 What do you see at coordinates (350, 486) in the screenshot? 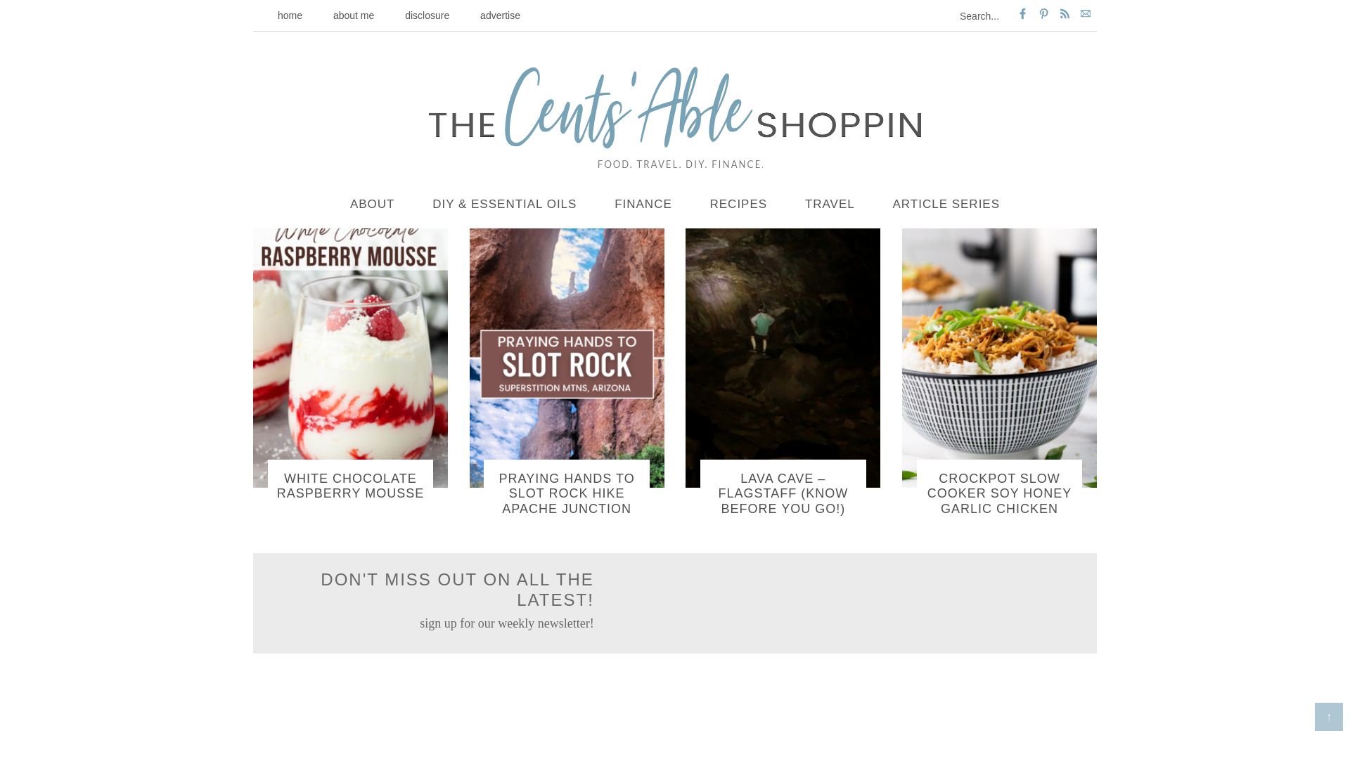
I see `White Chocolate Raspberry Mousse` at bounding box center [350, 486].